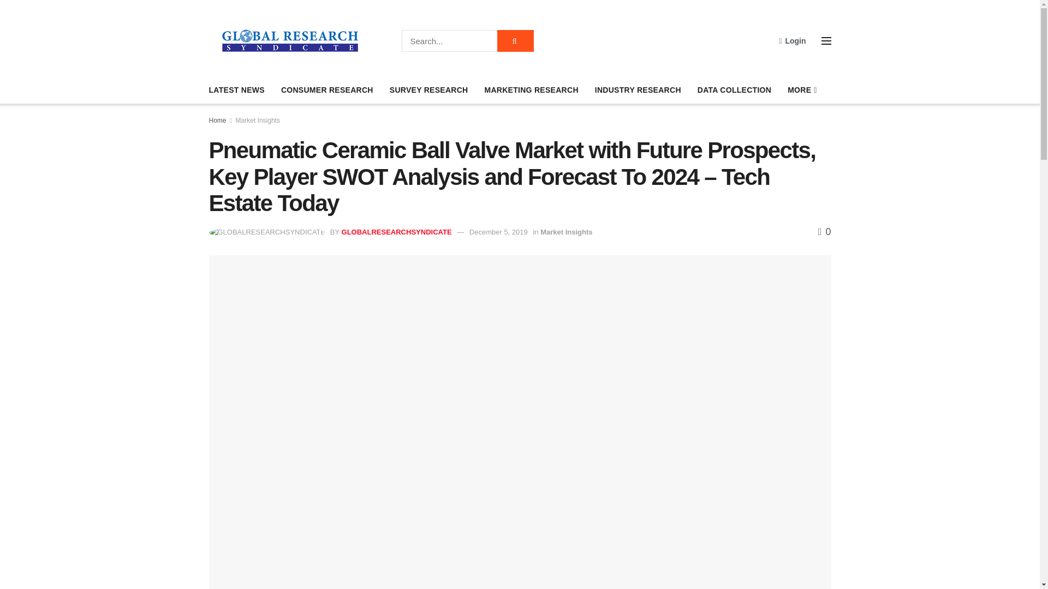 This screenshot has height=589, width=1048. I want to click on CONSUMER RESEARCH, so click(326, 90).